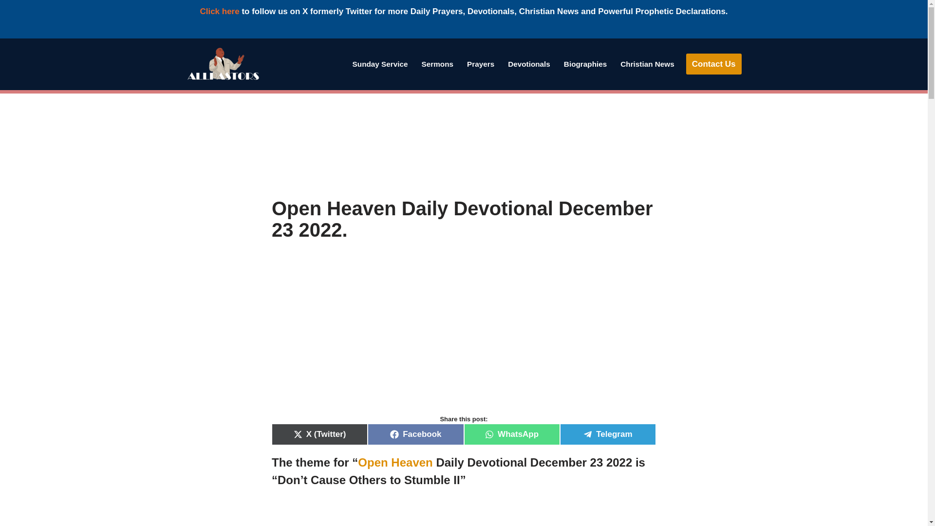 This screenshot has width=935, height=526. I want to click on Devotionals, so click(529, 63).